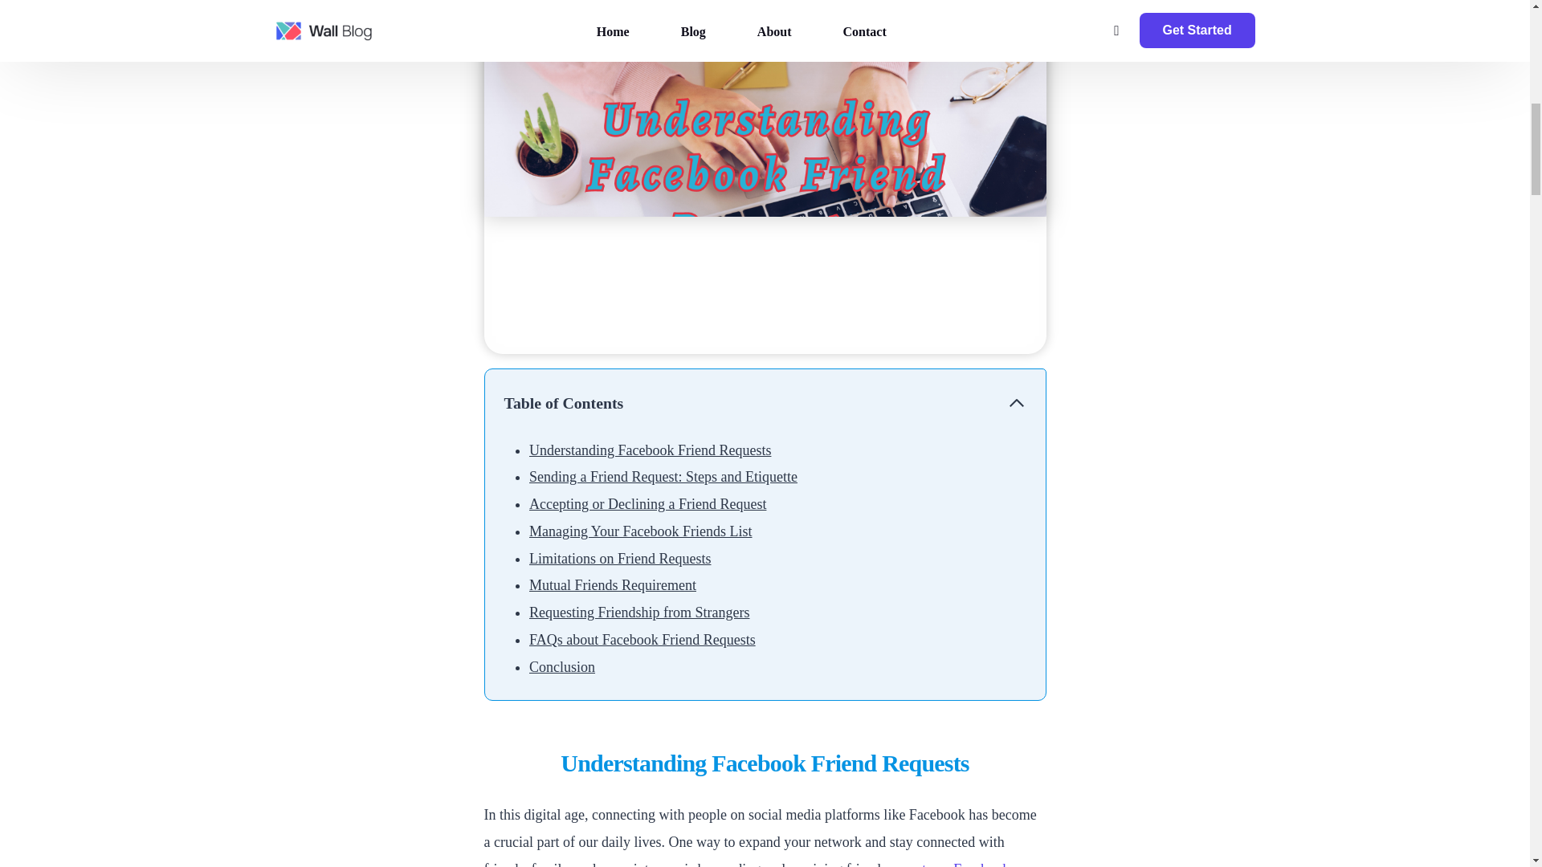  I want to click on Managing Your Facebook Friends List, so click(640, 531).